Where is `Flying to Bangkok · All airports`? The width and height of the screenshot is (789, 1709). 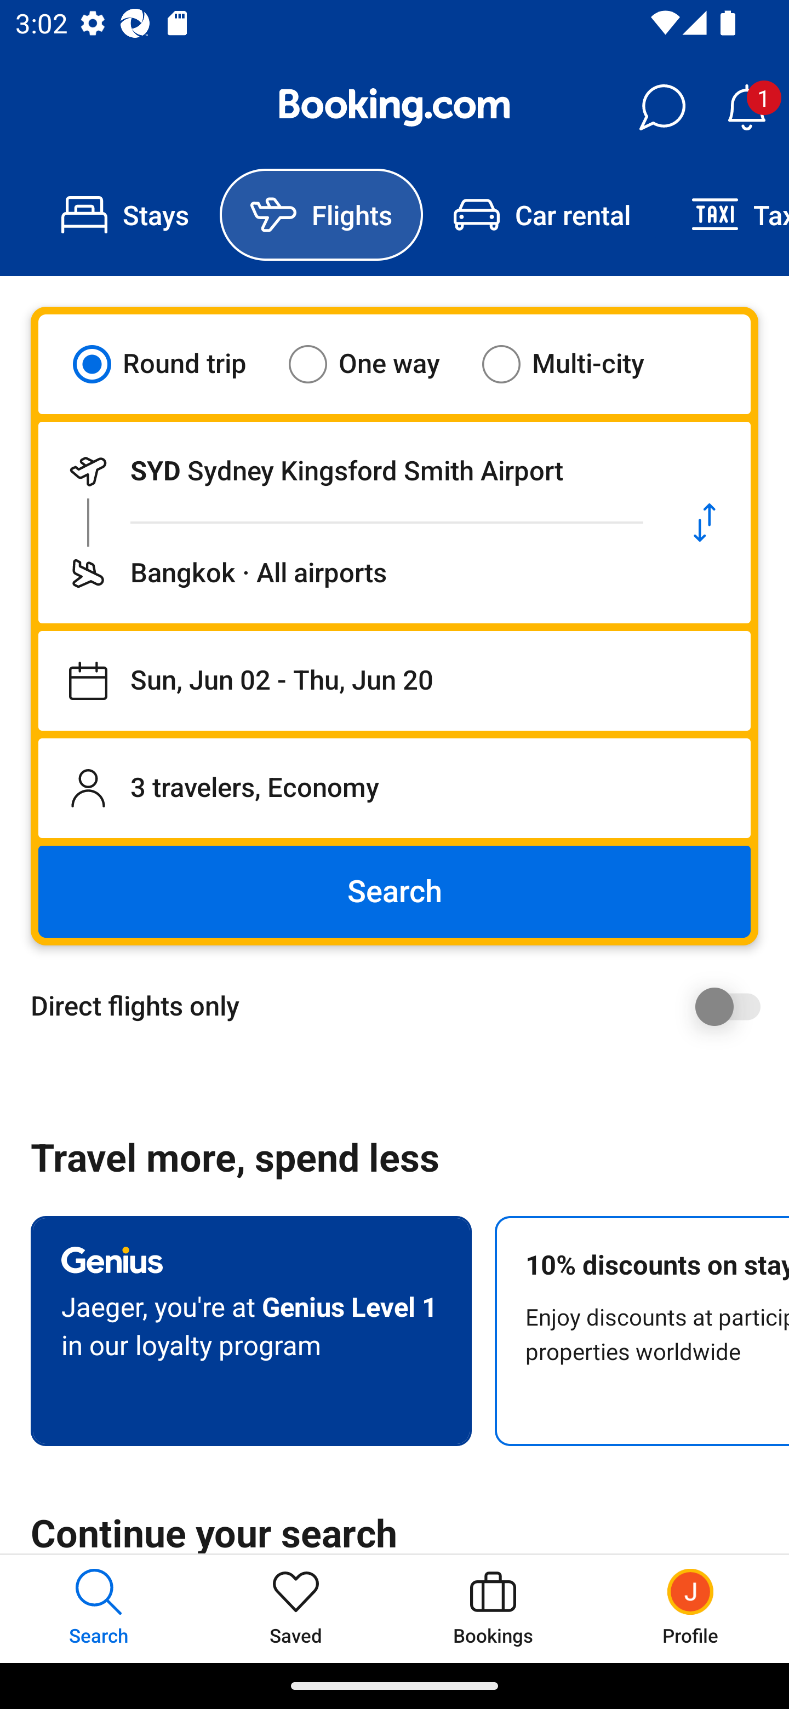
Flying to Bangkok · All airports is located at coordinates (348, 573).